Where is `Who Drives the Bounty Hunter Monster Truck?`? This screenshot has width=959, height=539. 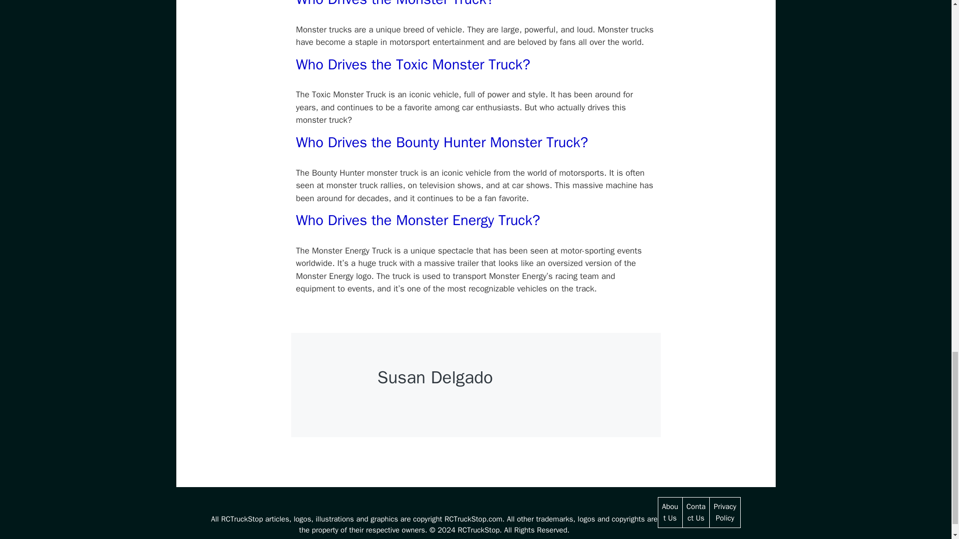 Who Drives the Bounty Hunter Monster Truck? is located at coordinates (442, 142).